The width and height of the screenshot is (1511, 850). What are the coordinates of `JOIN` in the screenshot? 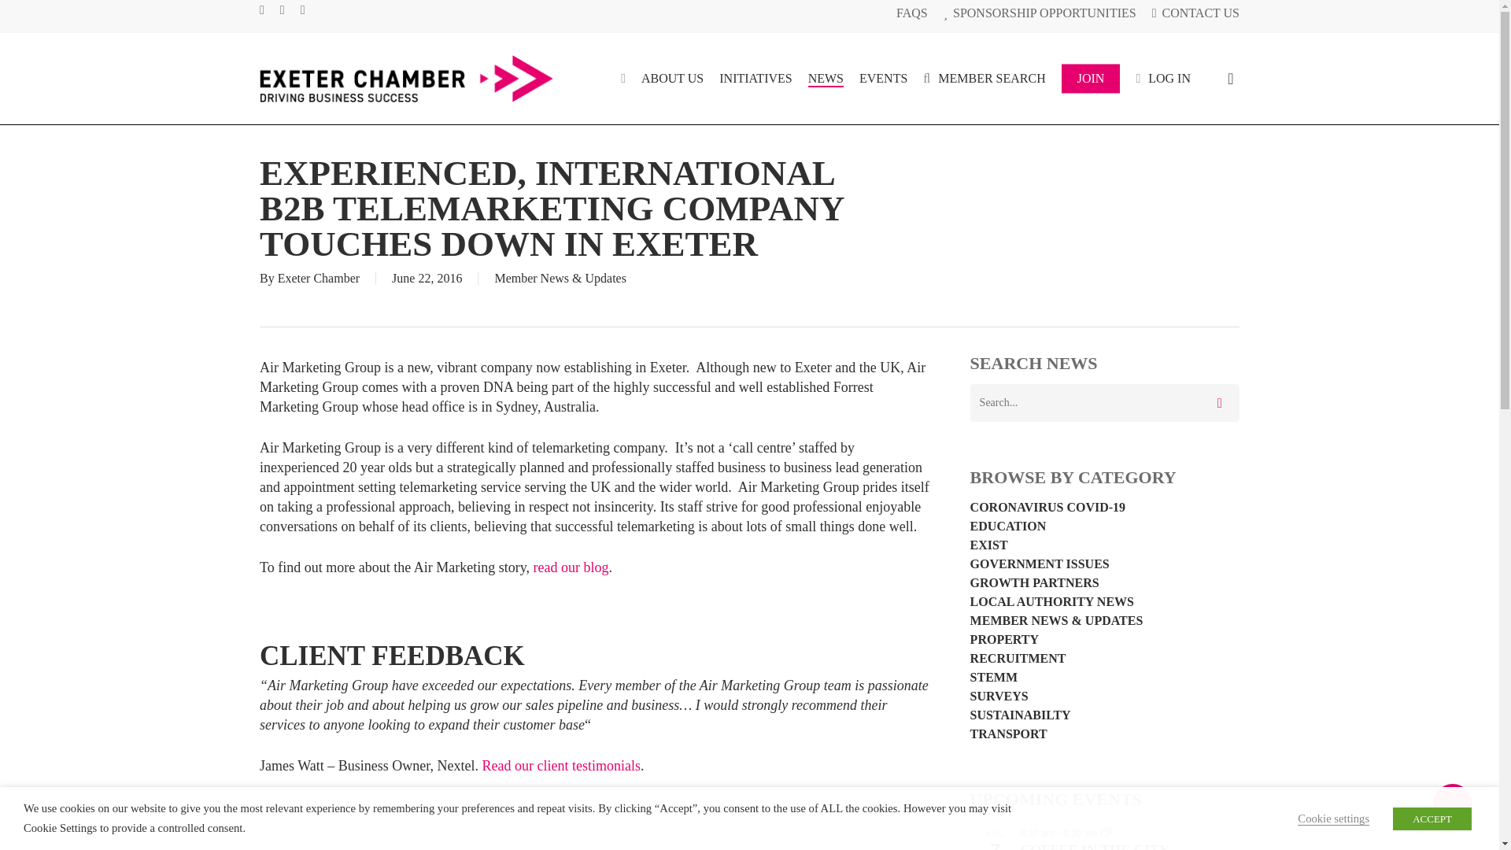 It's located at (1091, 79).